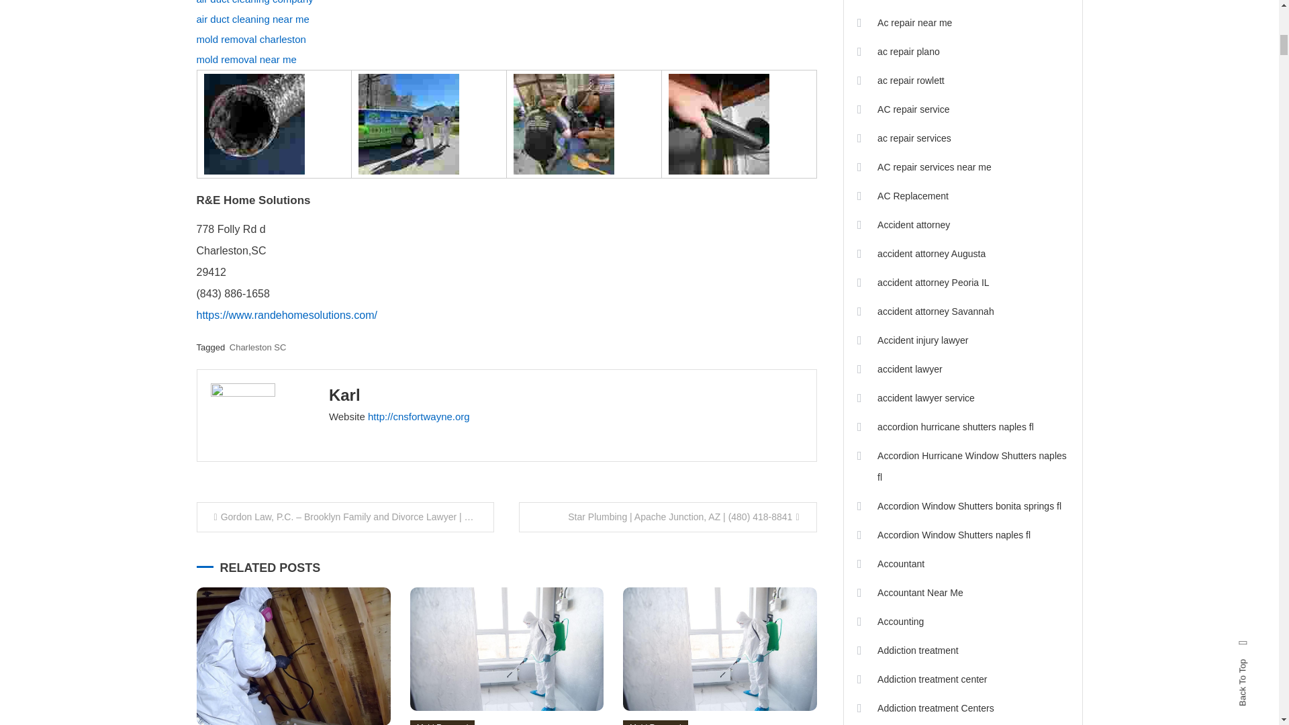  Describe the element at coordinates (344, 395) in the screenshot. I see `Posts by Karl` at that location.